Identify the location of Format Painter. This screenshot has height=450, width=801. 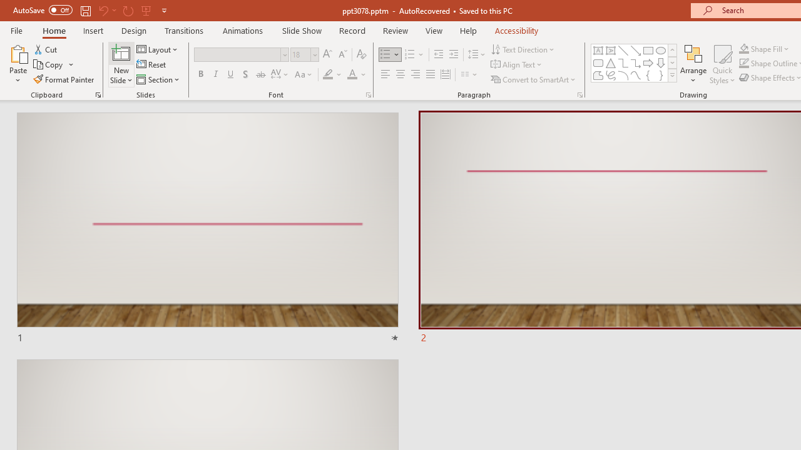
(64, 79).